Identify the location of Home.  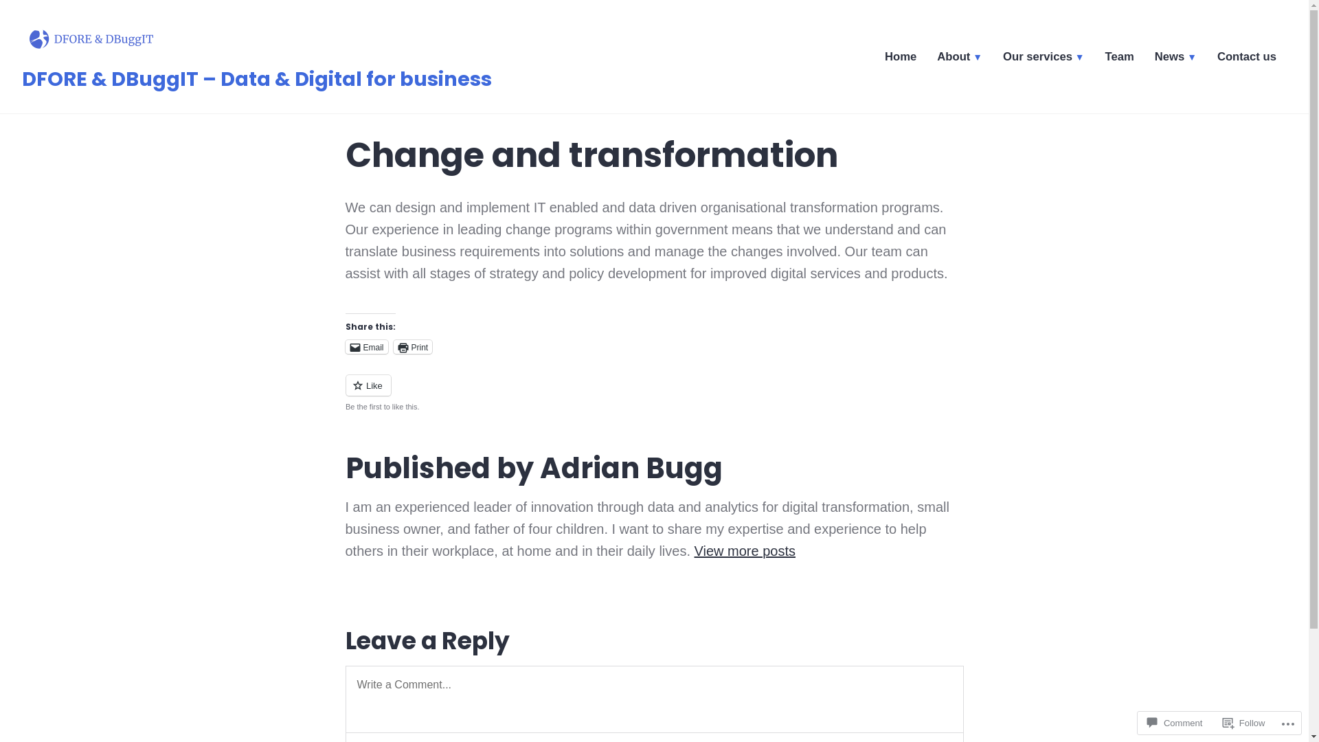
(901, 59).